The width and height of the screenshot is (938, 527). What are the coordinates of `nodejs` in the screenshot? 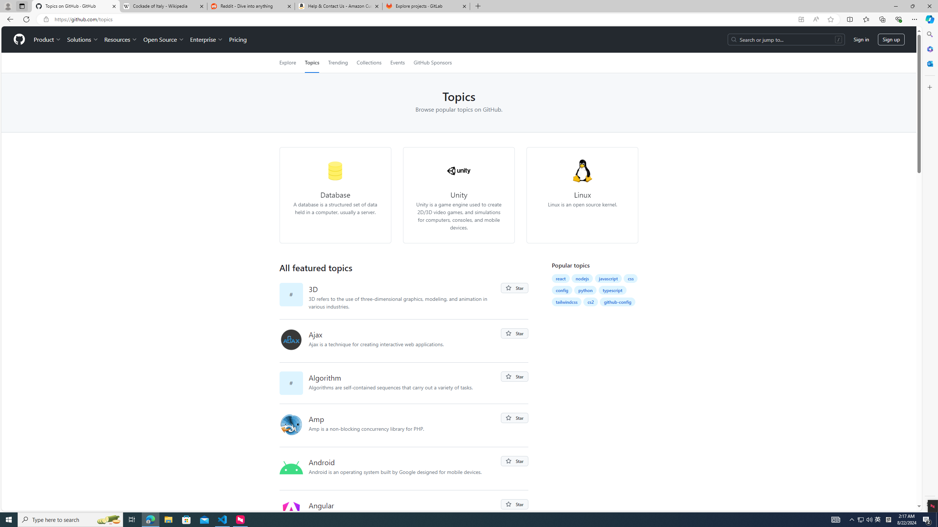 It's located at (582, 278).